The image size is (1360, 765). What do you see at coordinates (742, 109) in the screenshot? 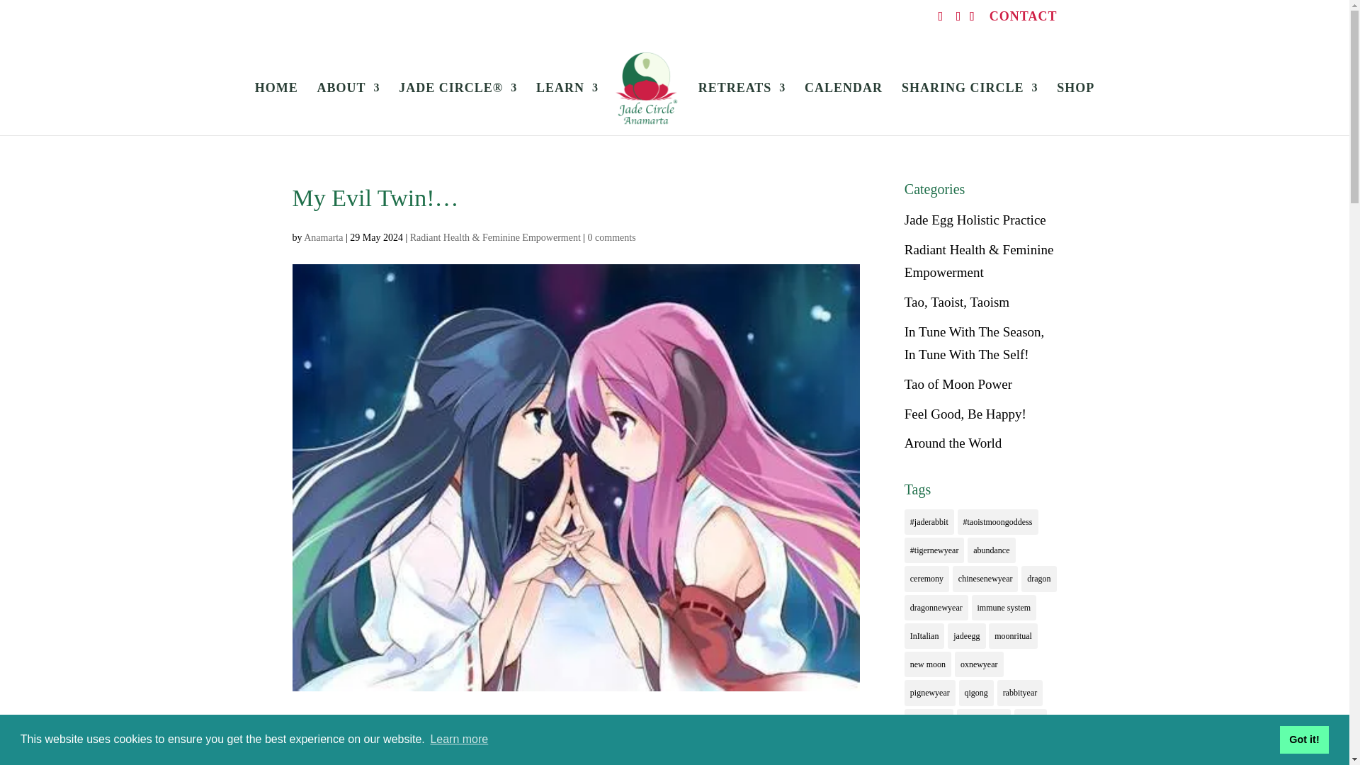
I see `RETREATS` at bounding box center [742, 109].